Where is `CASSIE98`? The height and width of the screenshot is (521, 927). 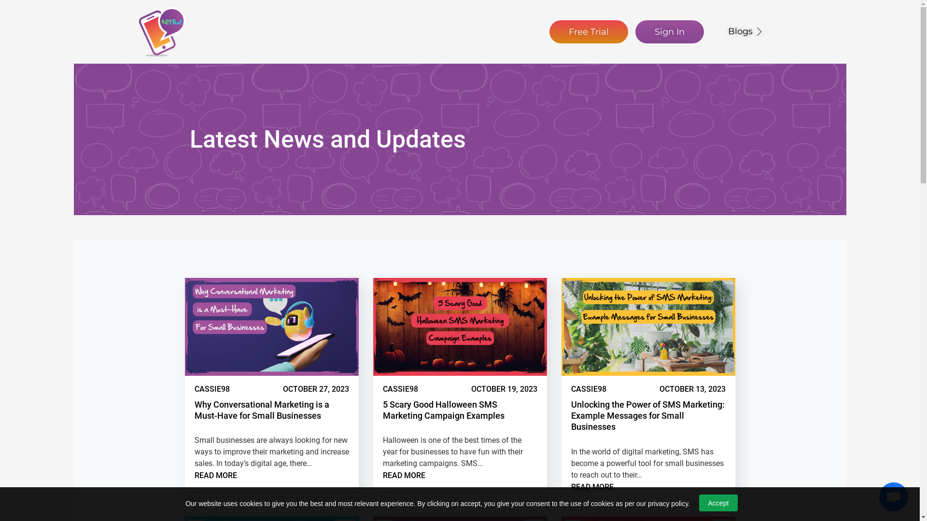 CASSIE98 is located at coordinates (588, 389).